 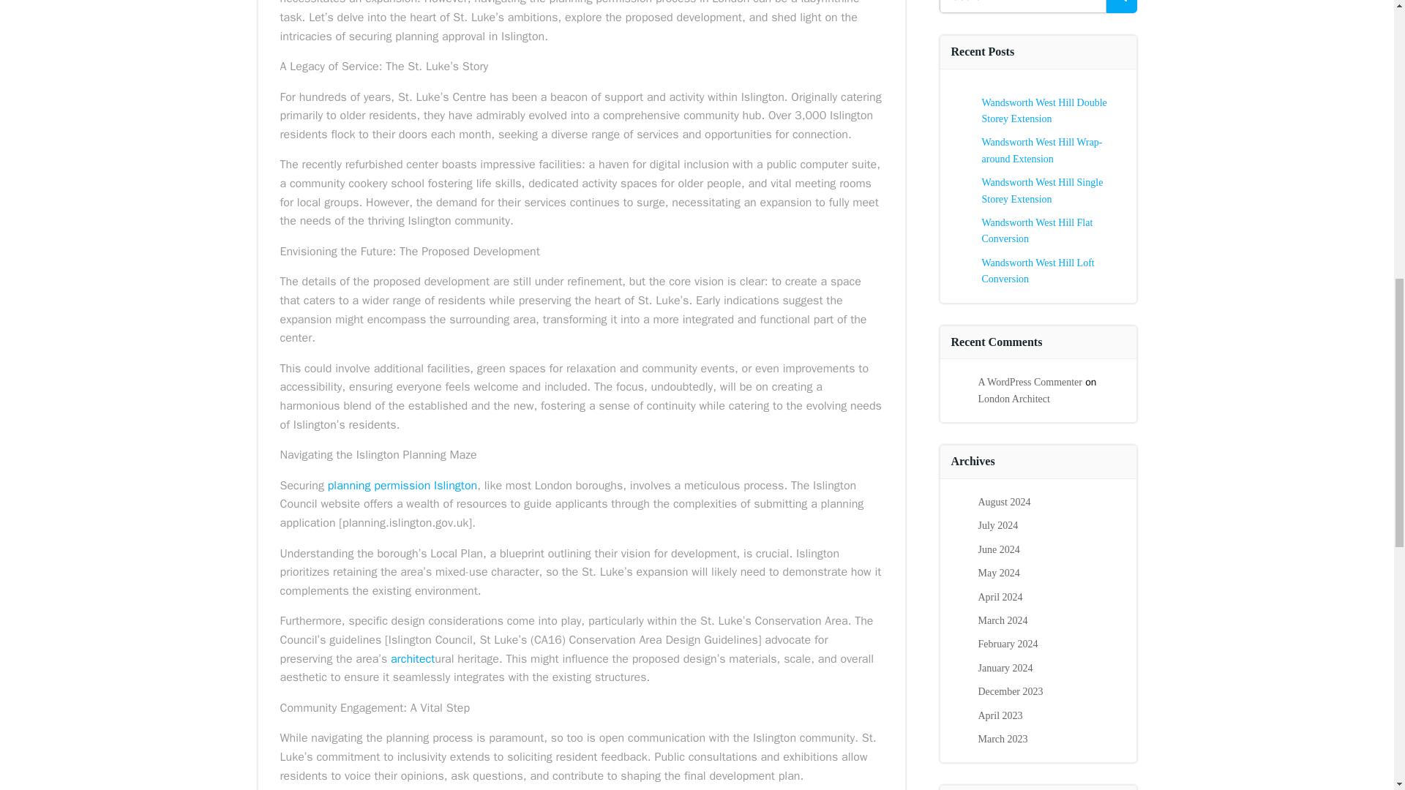 What do you see at coordinates (1038, 230) in the screenshot?
I see `Wandsworth West Hill Flat Conversion` at bounding box center [1038, 230].